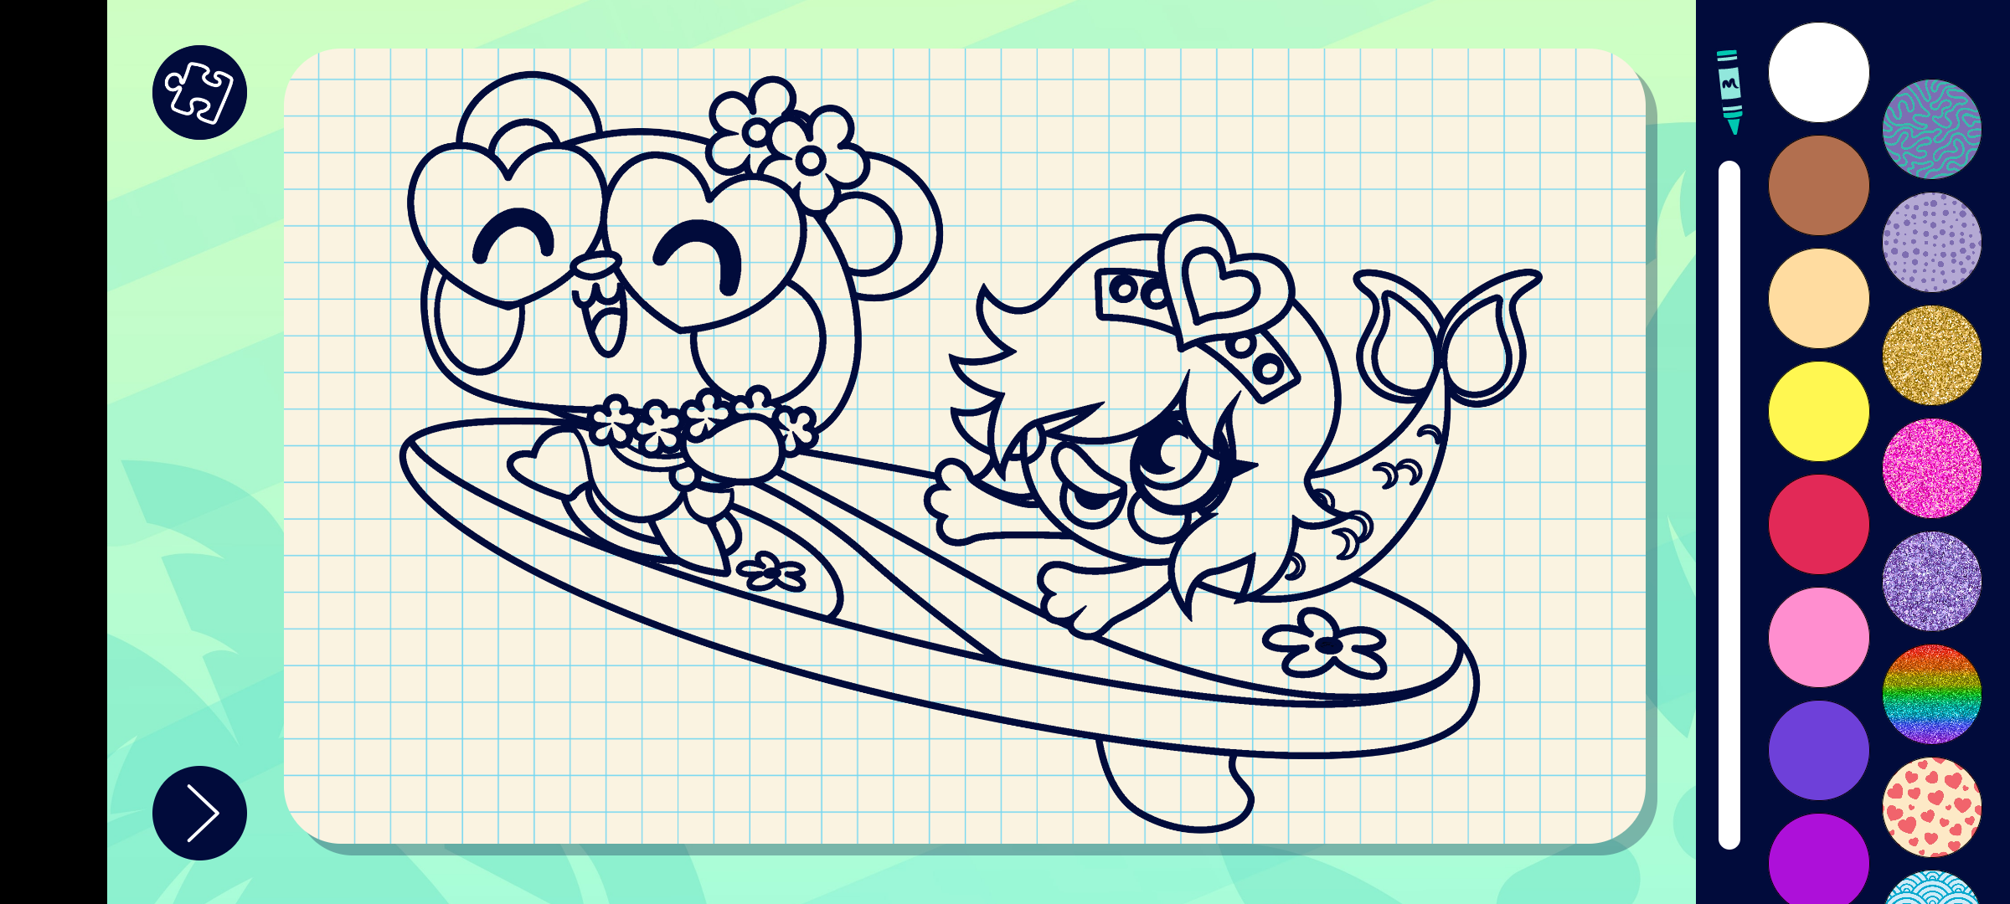 The image size is (2010, 904). What do you see at coordinates (1933, 581) in the screenshot?
I see `coloring background` at bounding box center [1933, 581].